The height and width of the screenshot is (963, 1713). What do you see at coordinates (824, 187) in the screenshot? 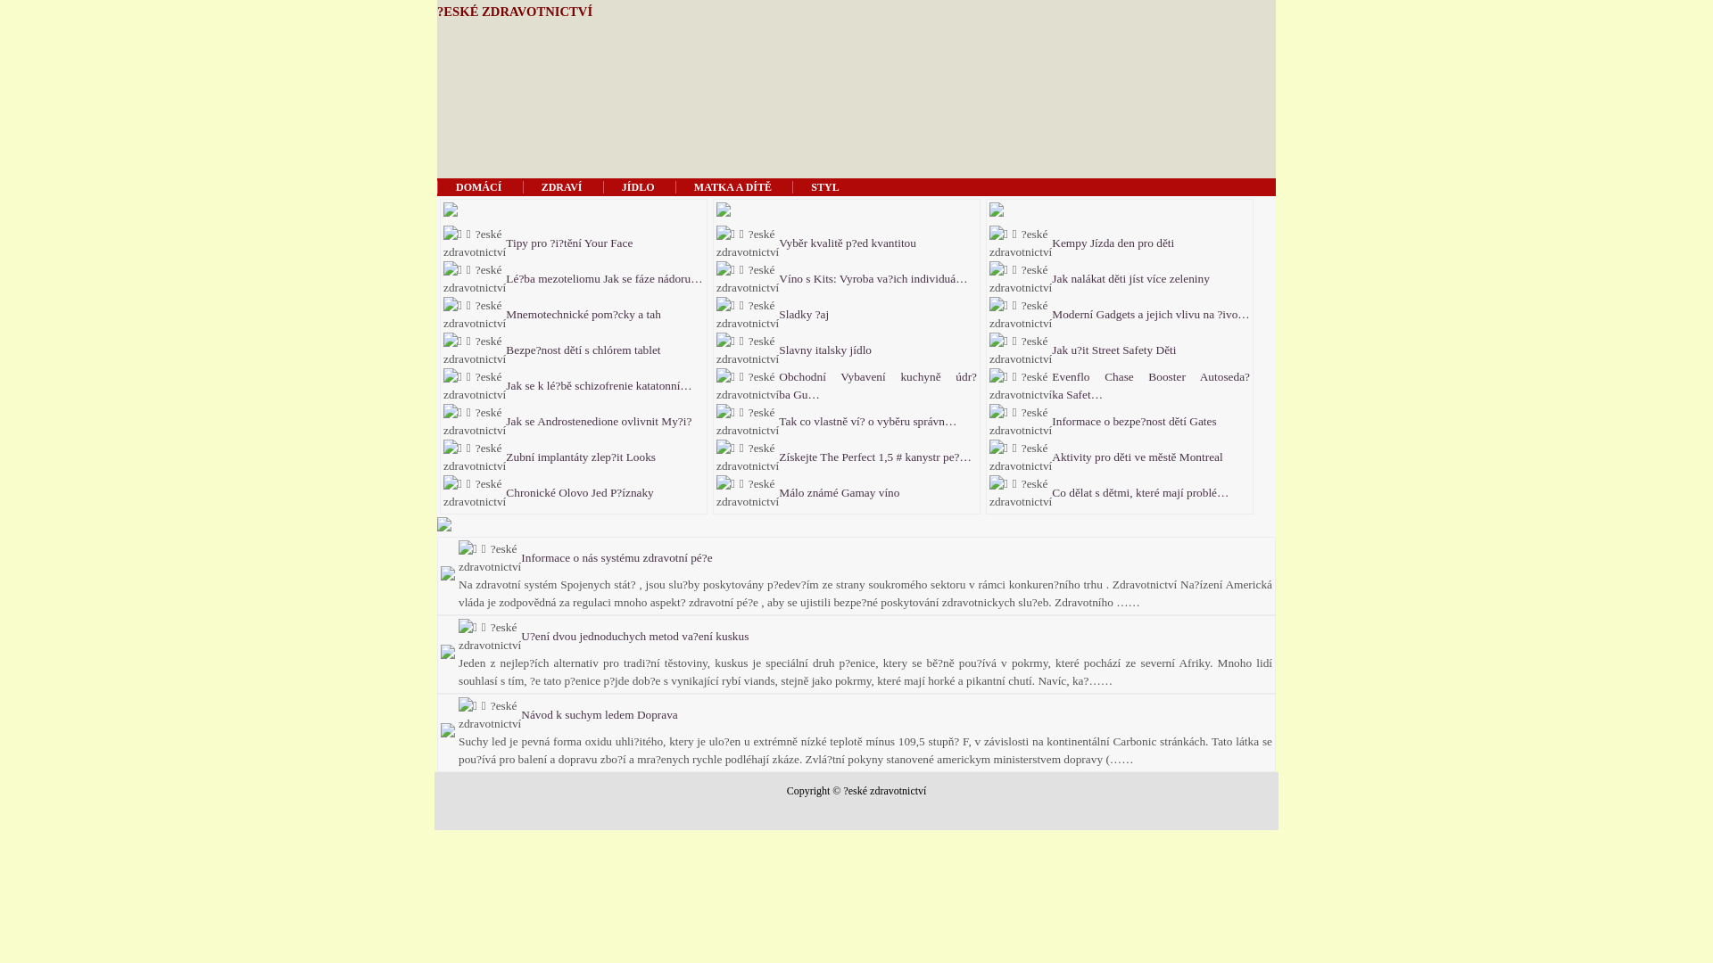
I see `STYL` at bounding box center [824, 187].